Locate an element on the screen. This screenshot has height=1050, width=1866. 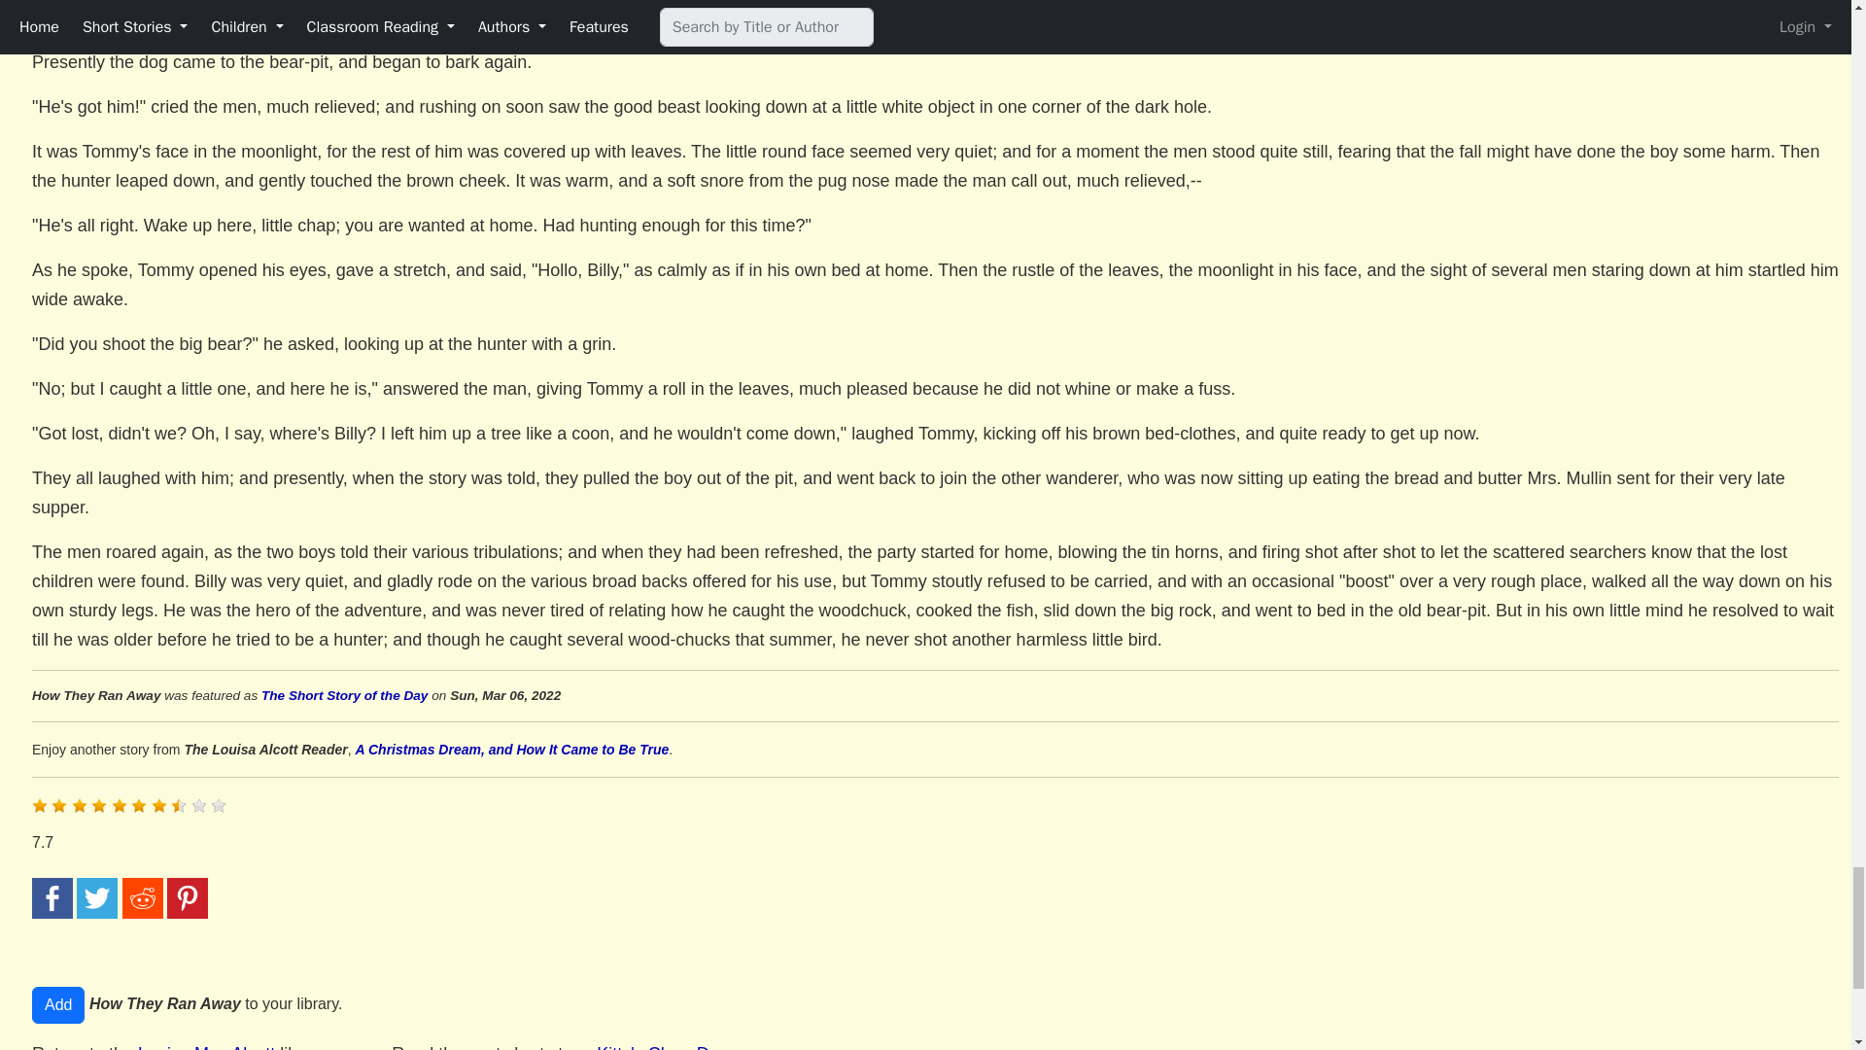
8 - Very Good - Highly Recommended  is located at coordinates (179, 805).